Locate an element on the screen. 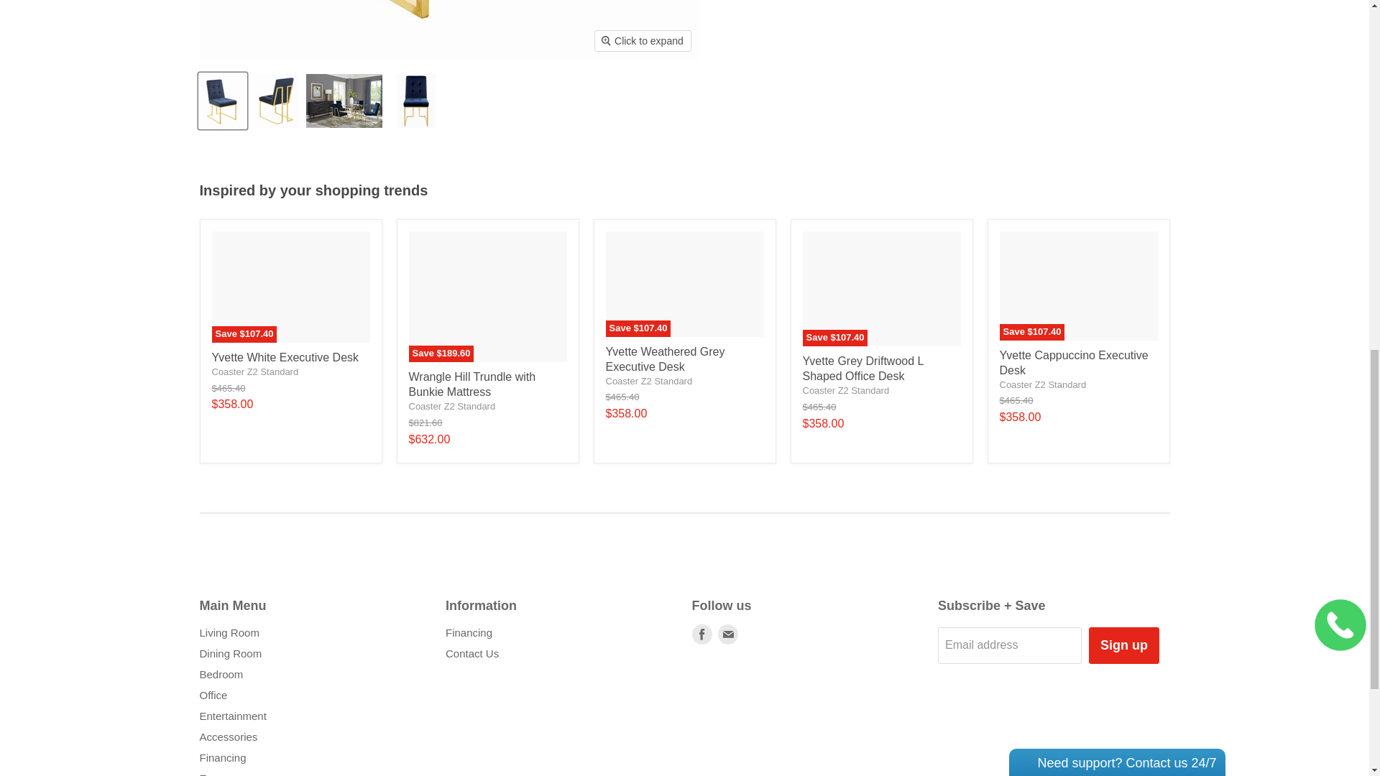 The width and height of the screenshot is (1380, 776). Facebook is located at coordinates (701, 634).